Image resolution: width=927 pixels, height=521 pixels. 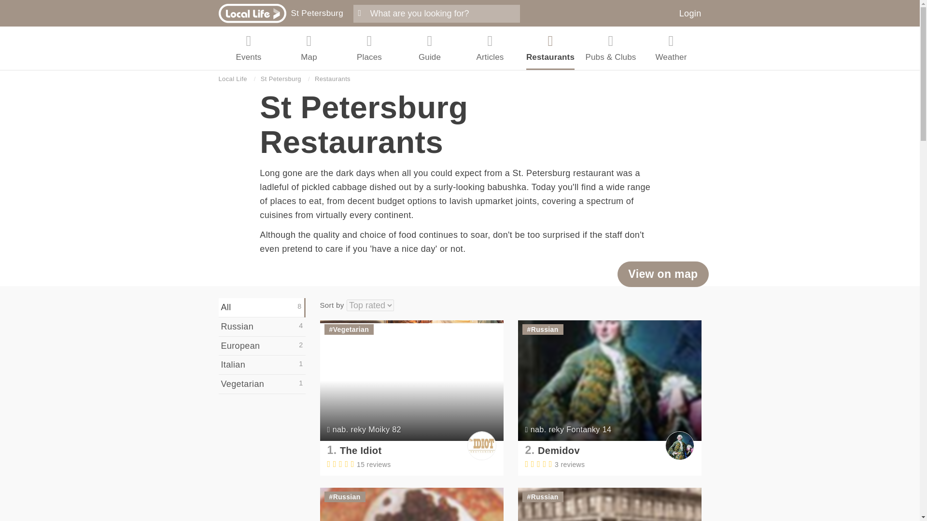 I want to click on Italian, so click(x=261, y=365).